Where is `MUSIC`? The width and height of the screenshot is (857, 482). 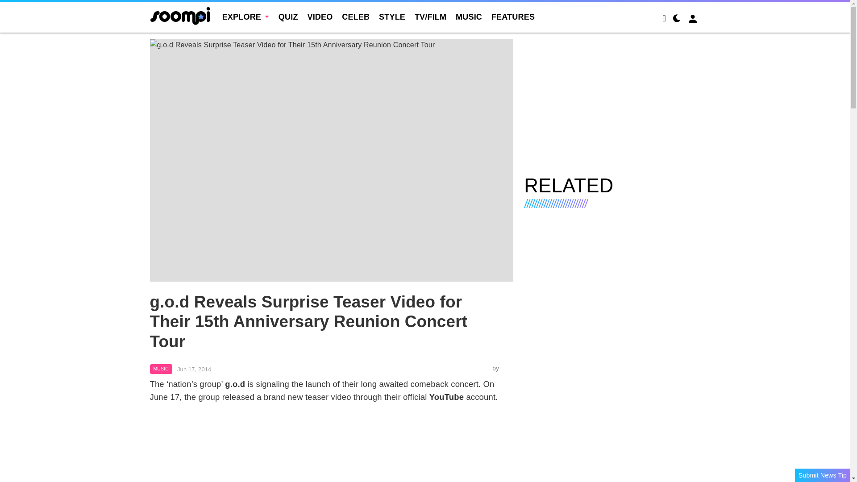 MUSIC is located at coordinates (161, 369).